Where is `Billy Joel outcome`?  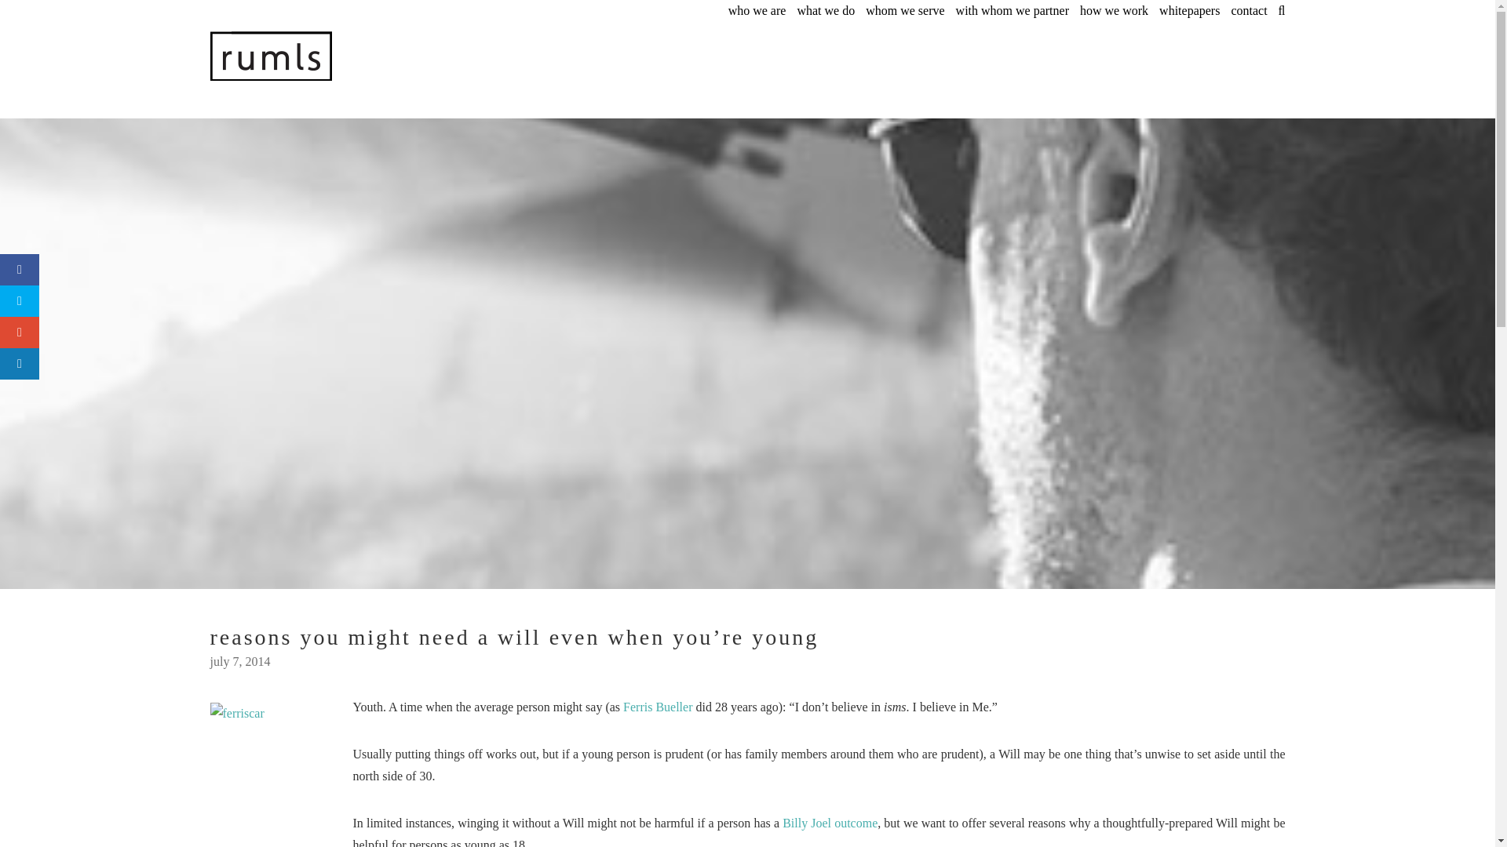 Billy Joel outcome is located at coordinates (829, 823).